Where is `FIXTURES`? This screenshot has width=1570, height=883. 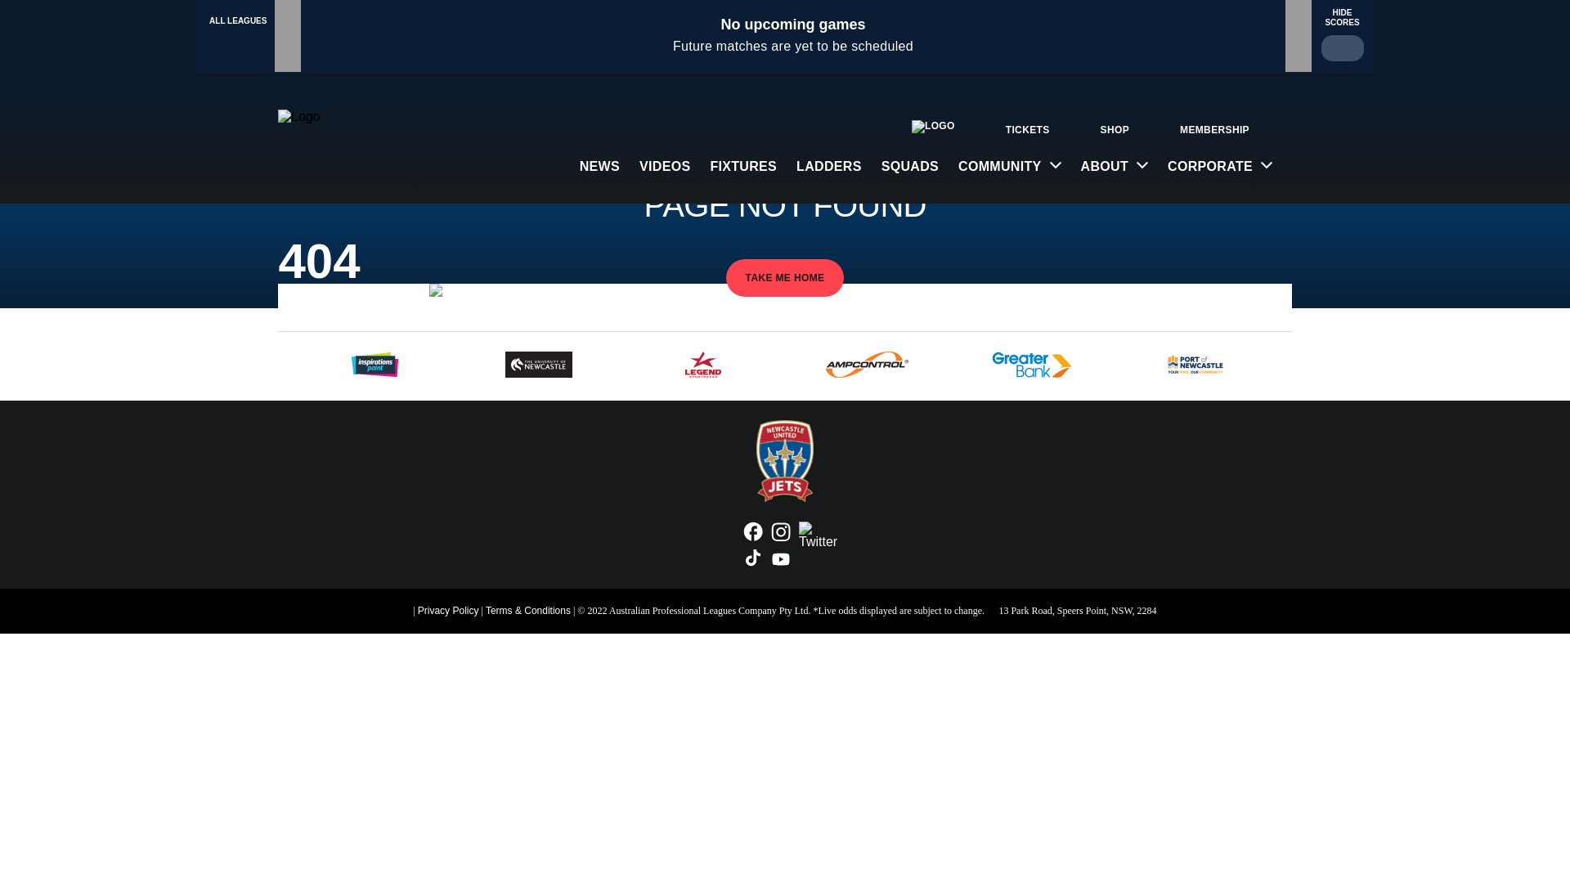 FIXTURES is located at coordinates (743, 167).